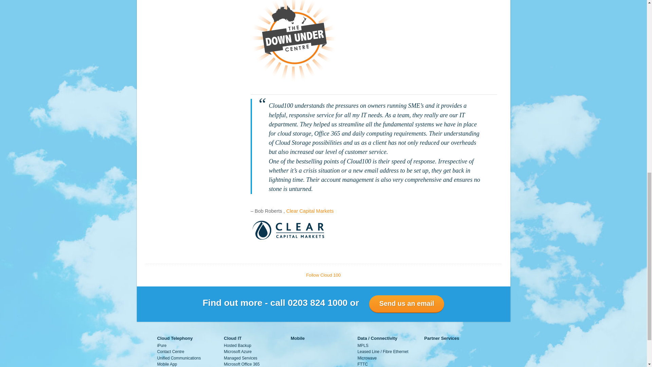 This screenshot has height=367, width=652. Describe the element at coordinates (162, 345) in the screenshot. I see `iPure` at that location.